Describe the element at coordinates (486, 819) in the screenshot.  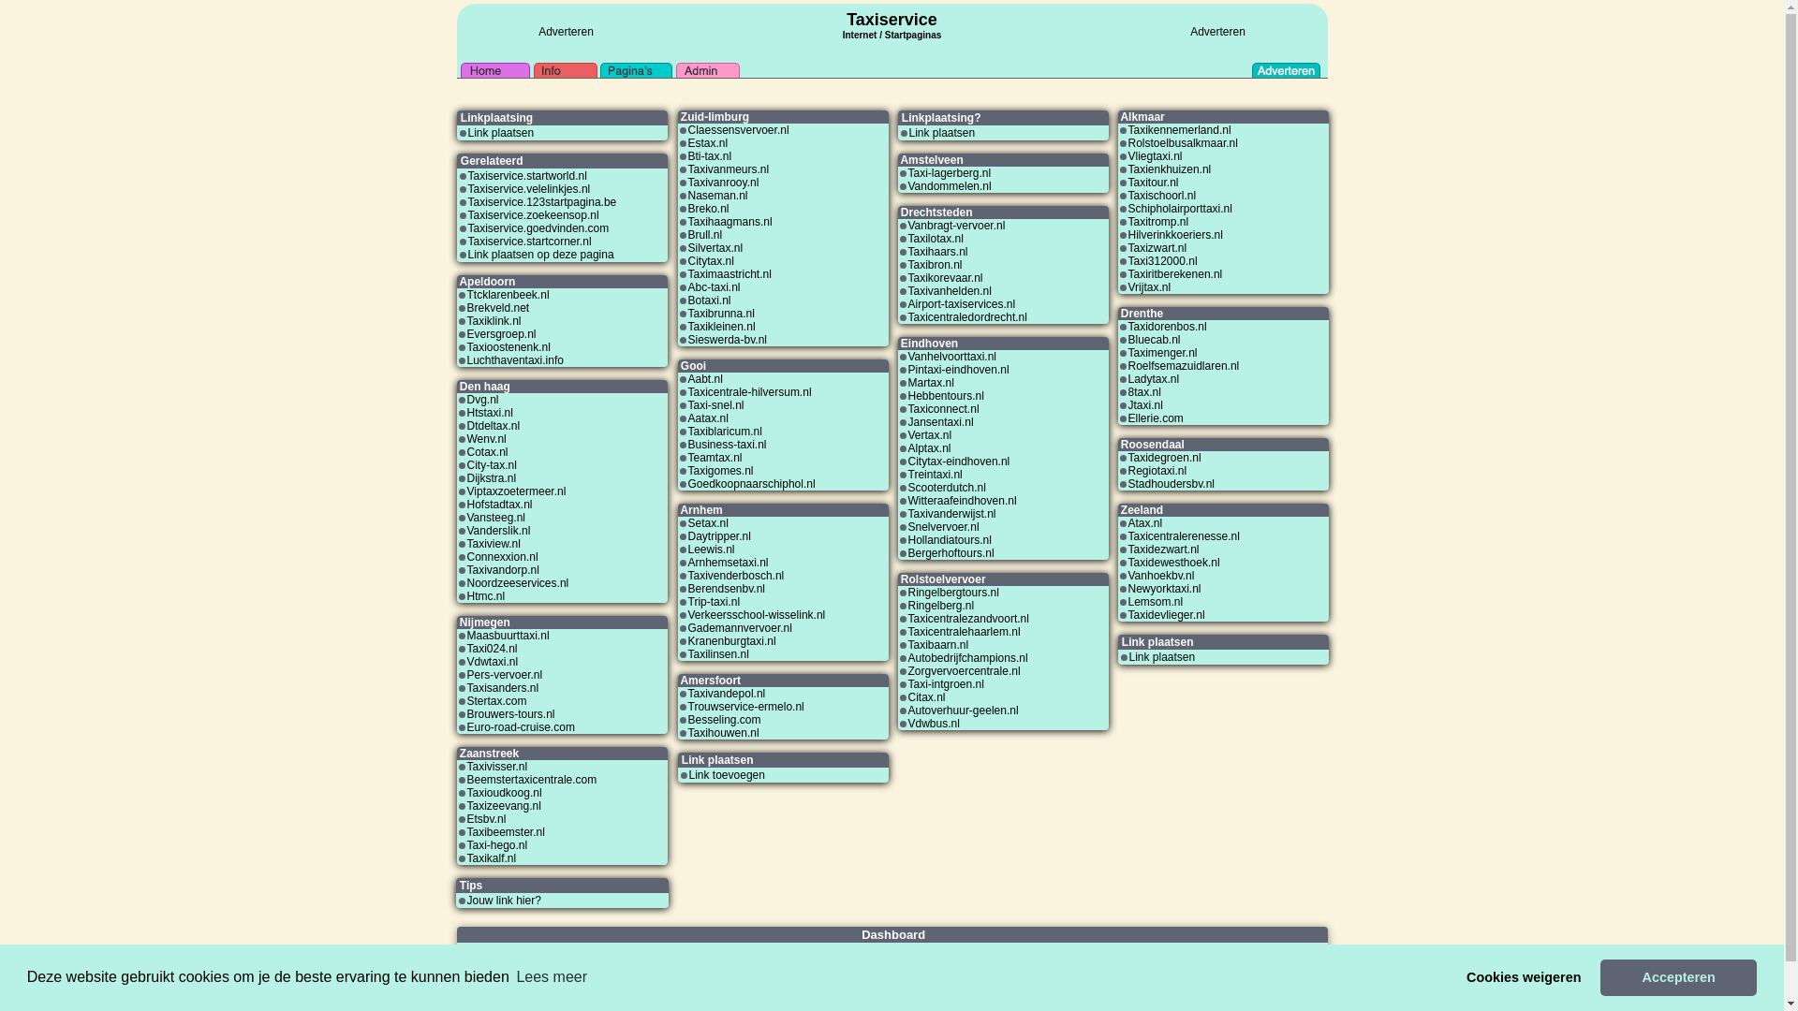
I see `Etsbv.nl` at that location.